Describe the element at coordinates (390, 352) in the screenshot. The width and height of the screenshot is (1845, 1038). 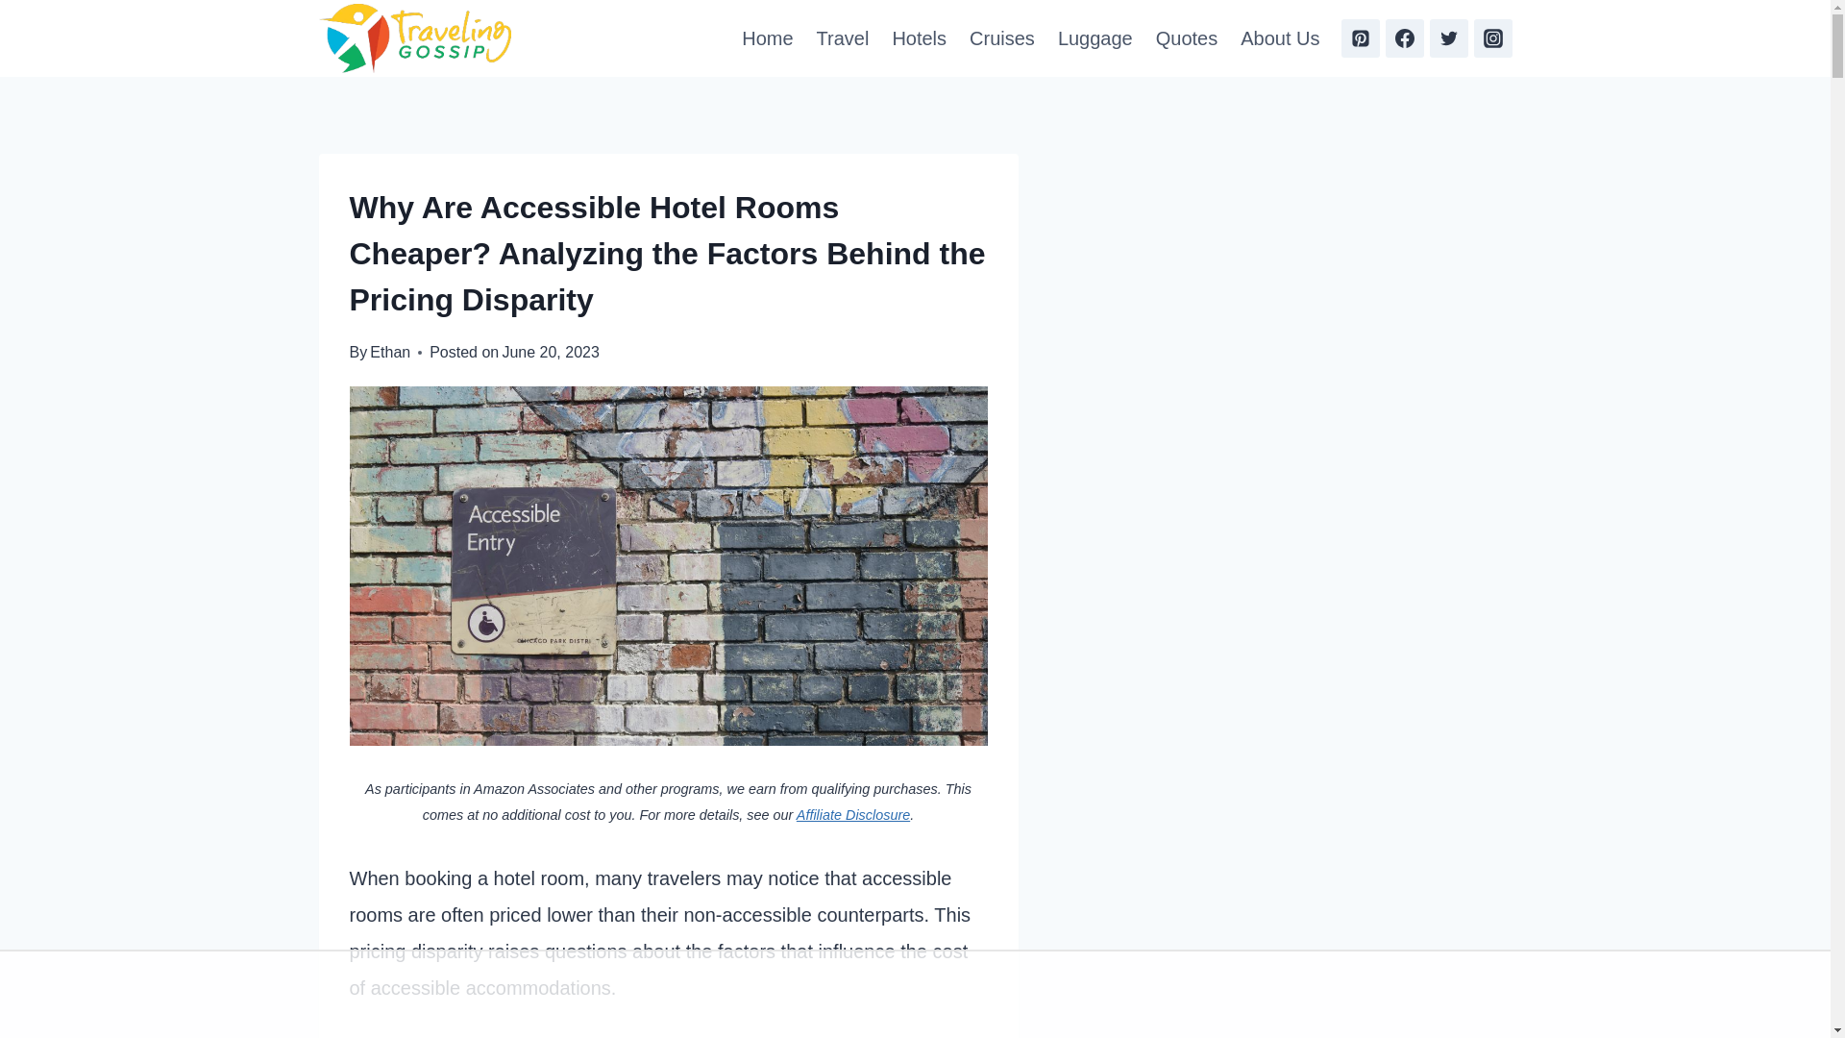
I see `Ethan` at that location.